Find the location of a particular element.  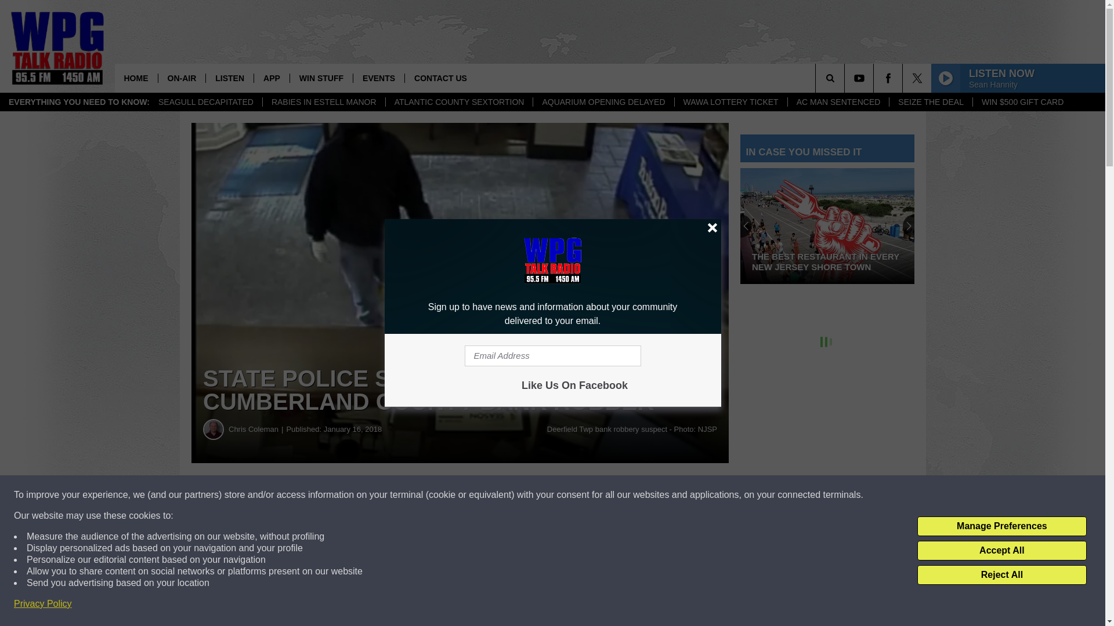

Accept All is located at coordinates (1001, 551).